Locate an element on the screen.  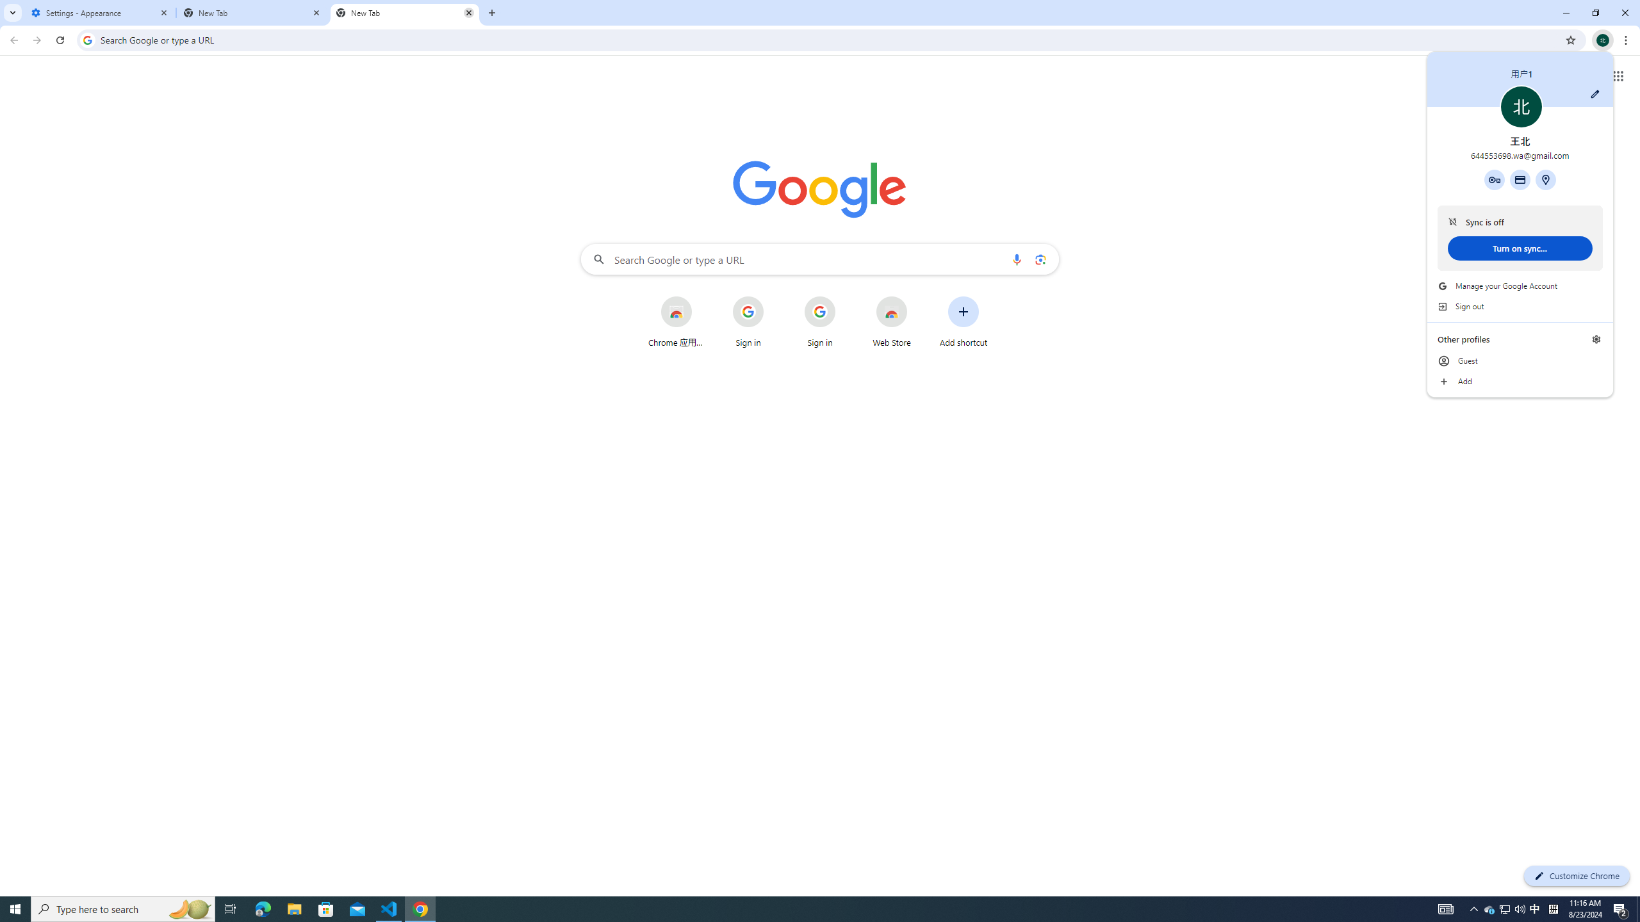
Manage your Google Account is located at coordinates (1520, 286).